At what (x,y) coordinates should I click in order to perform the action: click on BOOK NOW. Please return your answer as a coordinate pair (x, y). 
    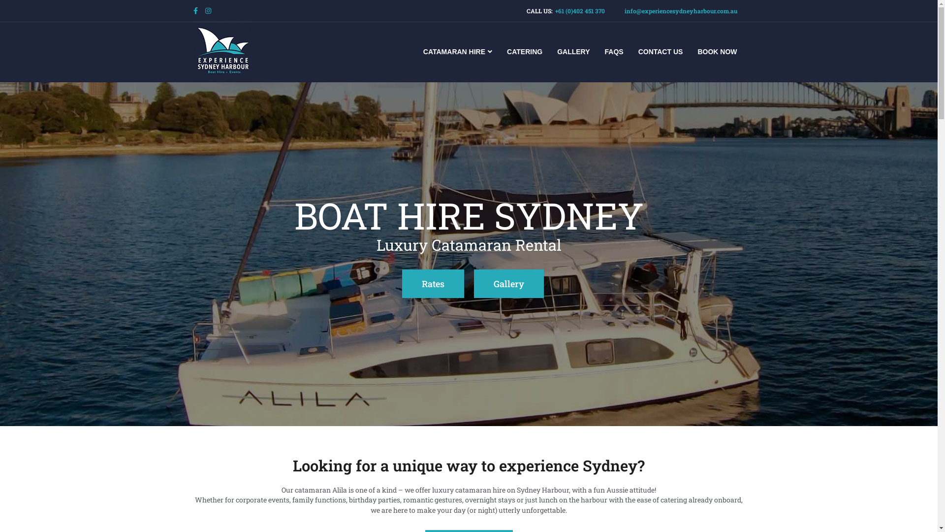
    Looking at the image, I should click on (717, 52).